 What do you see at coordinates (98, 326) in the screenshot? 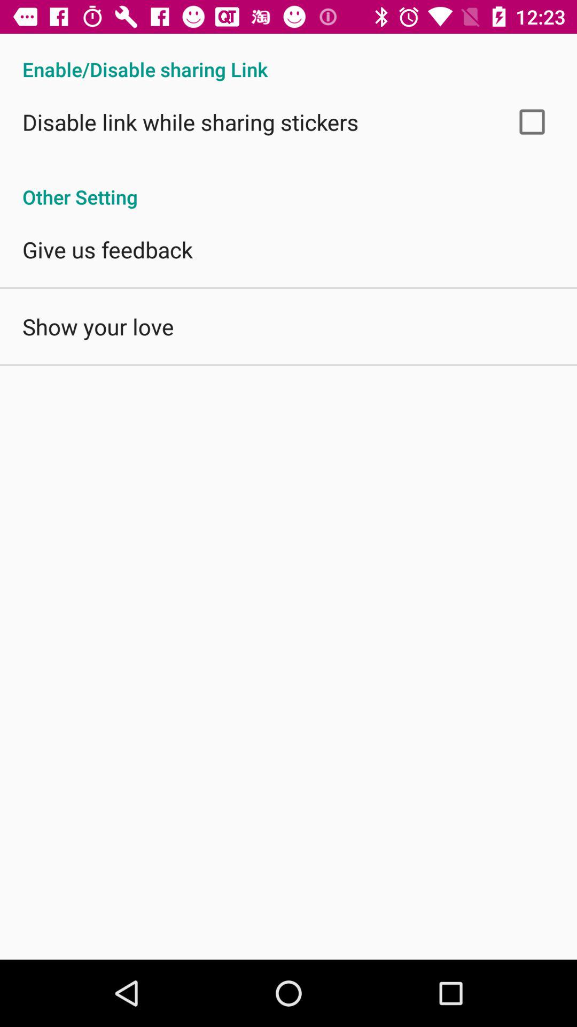
I see `flip until the show your love` at bounding box center [98, 326].